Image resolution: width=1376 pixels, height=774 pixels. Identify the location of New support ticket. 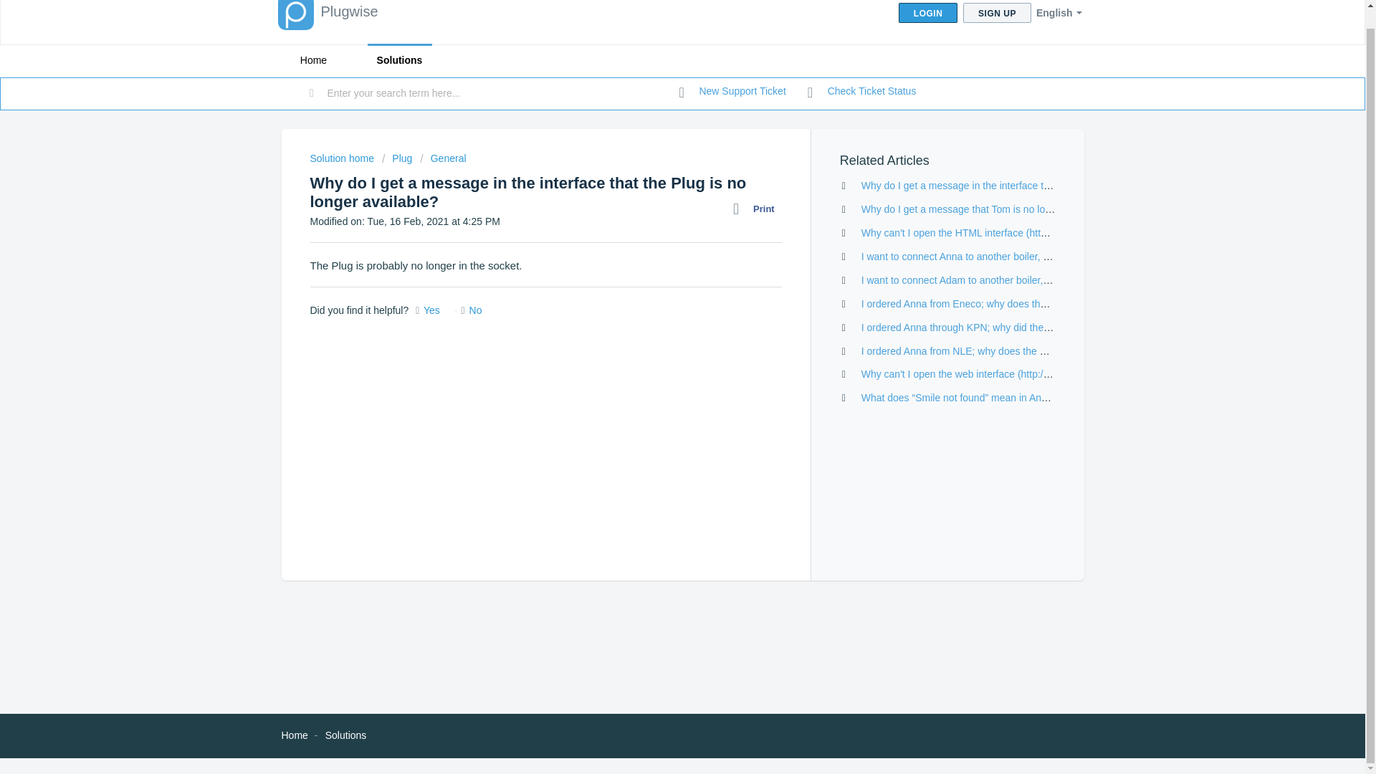
(732, 92).